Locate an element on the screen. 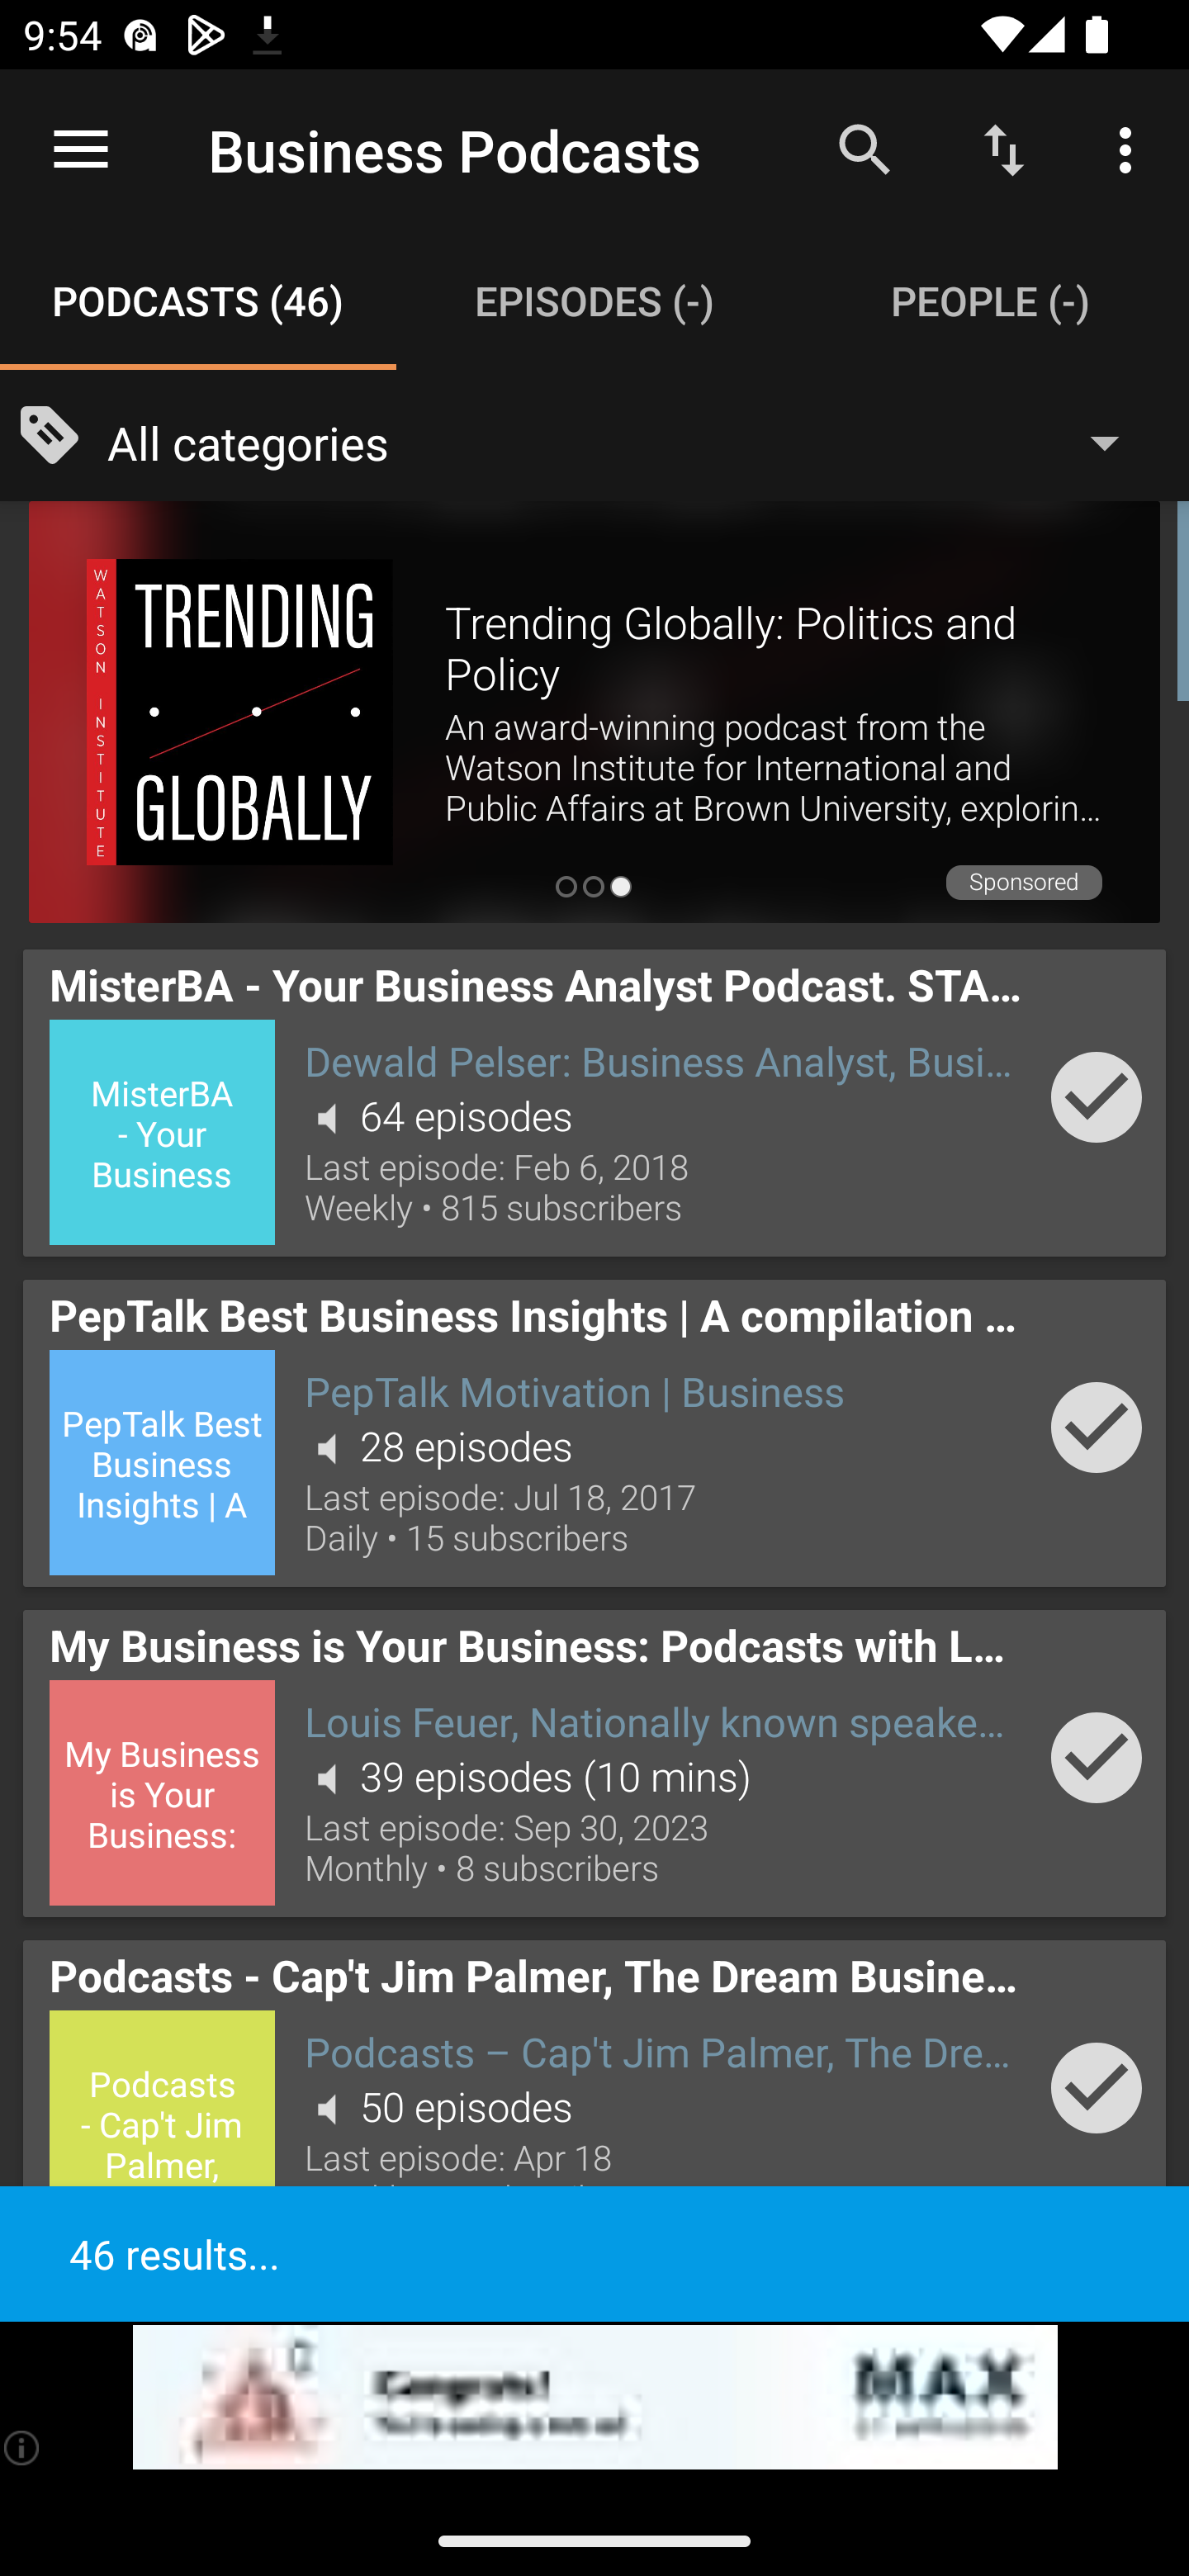 This screenshot has width=1189, height=2576. Open navigation sidebar is located at coordinates (81, 150).